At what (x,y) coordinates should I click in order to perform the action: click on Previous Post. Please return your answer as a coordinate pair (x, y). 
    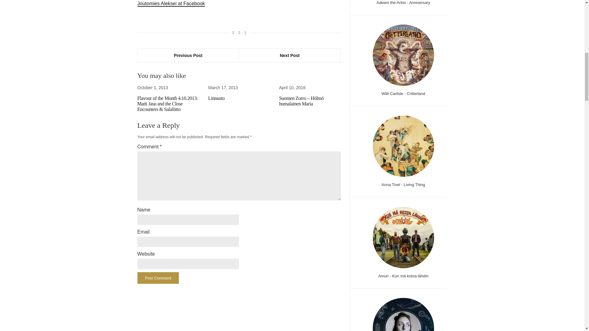
    Looking at the image, I should click on (188, 55).